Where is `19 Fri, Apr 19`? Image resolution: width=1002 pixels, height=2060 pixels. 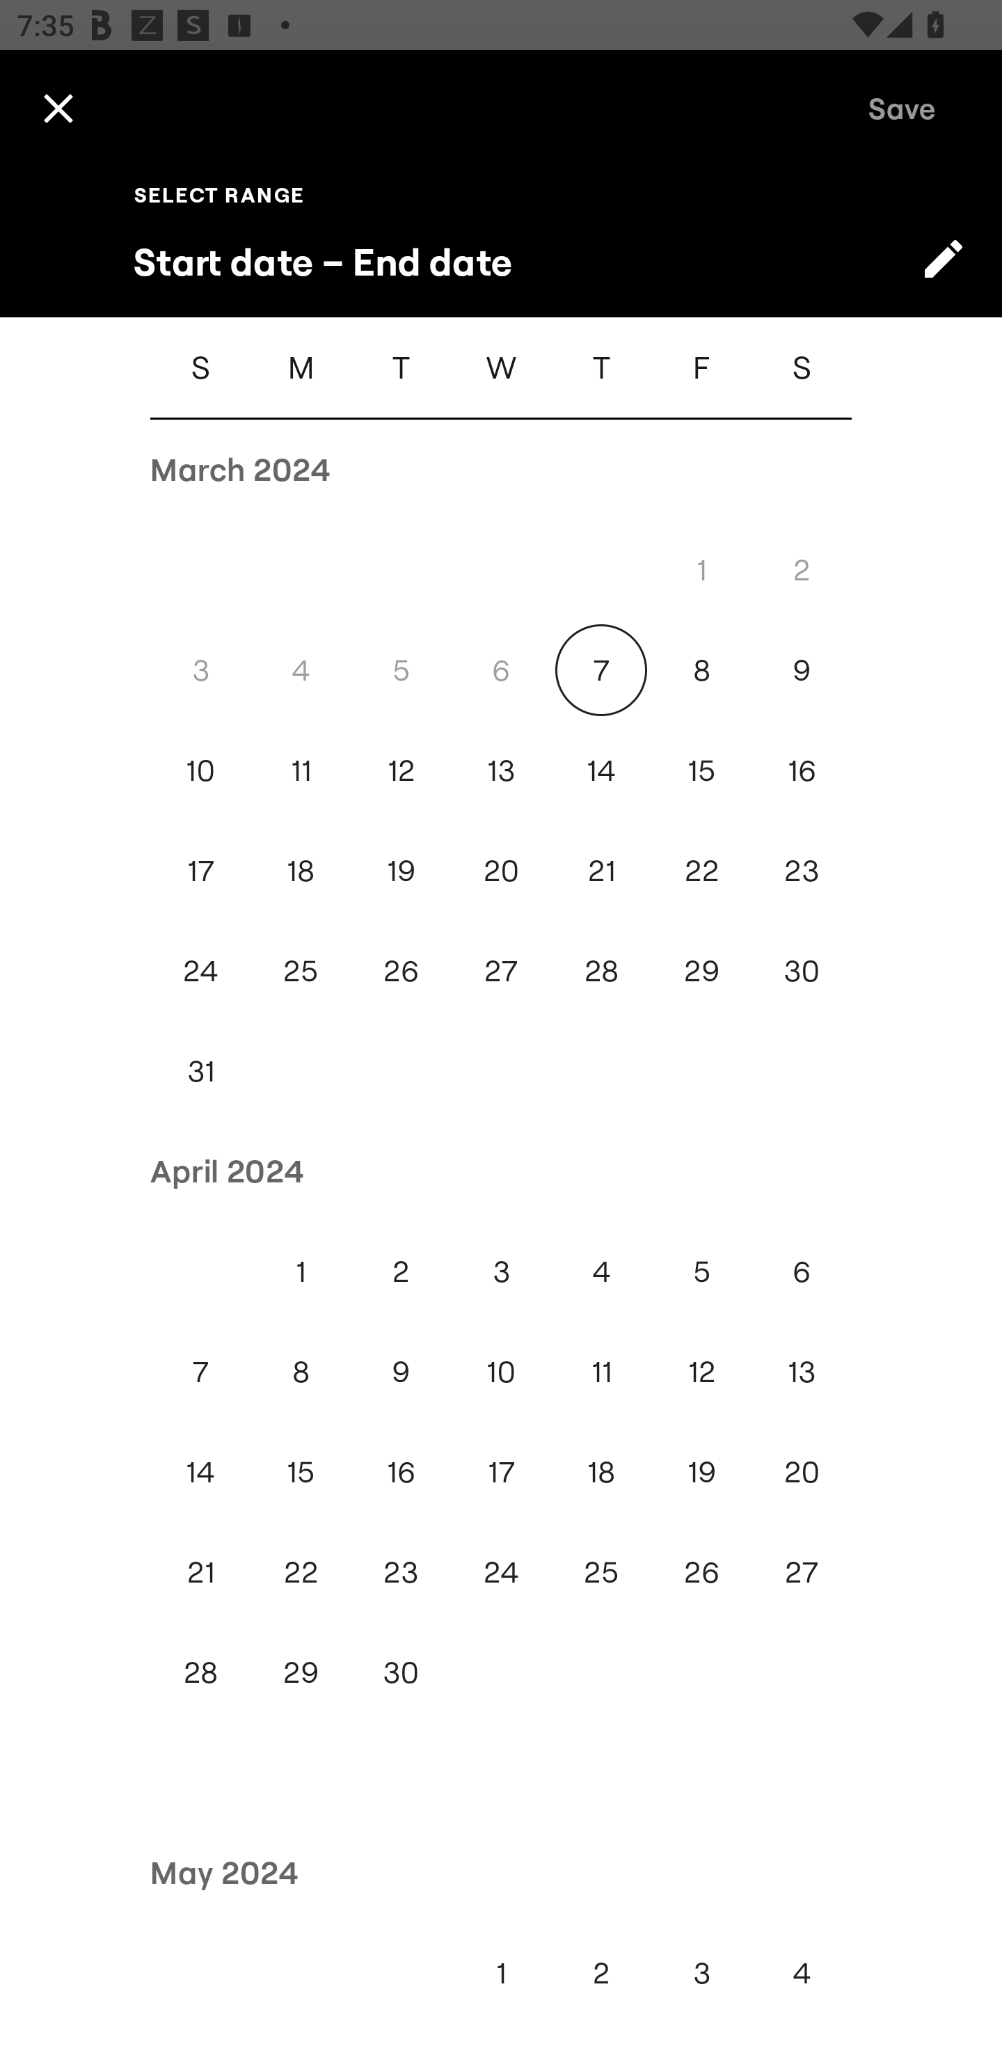
19 Fri, Apr 19 is located at coordinates (701, 1471).